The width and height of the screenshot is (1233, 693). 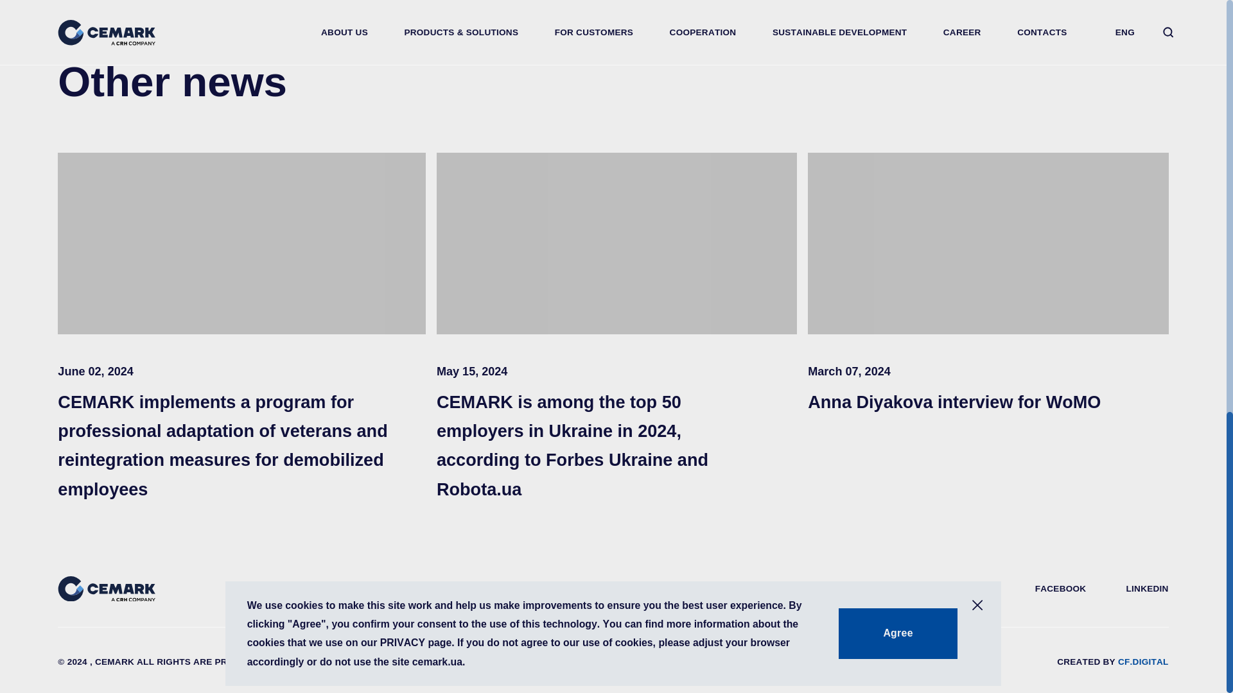 I want to click on INFORMATION FOR SHAREHOLDERS, so click(x=553, y=662).